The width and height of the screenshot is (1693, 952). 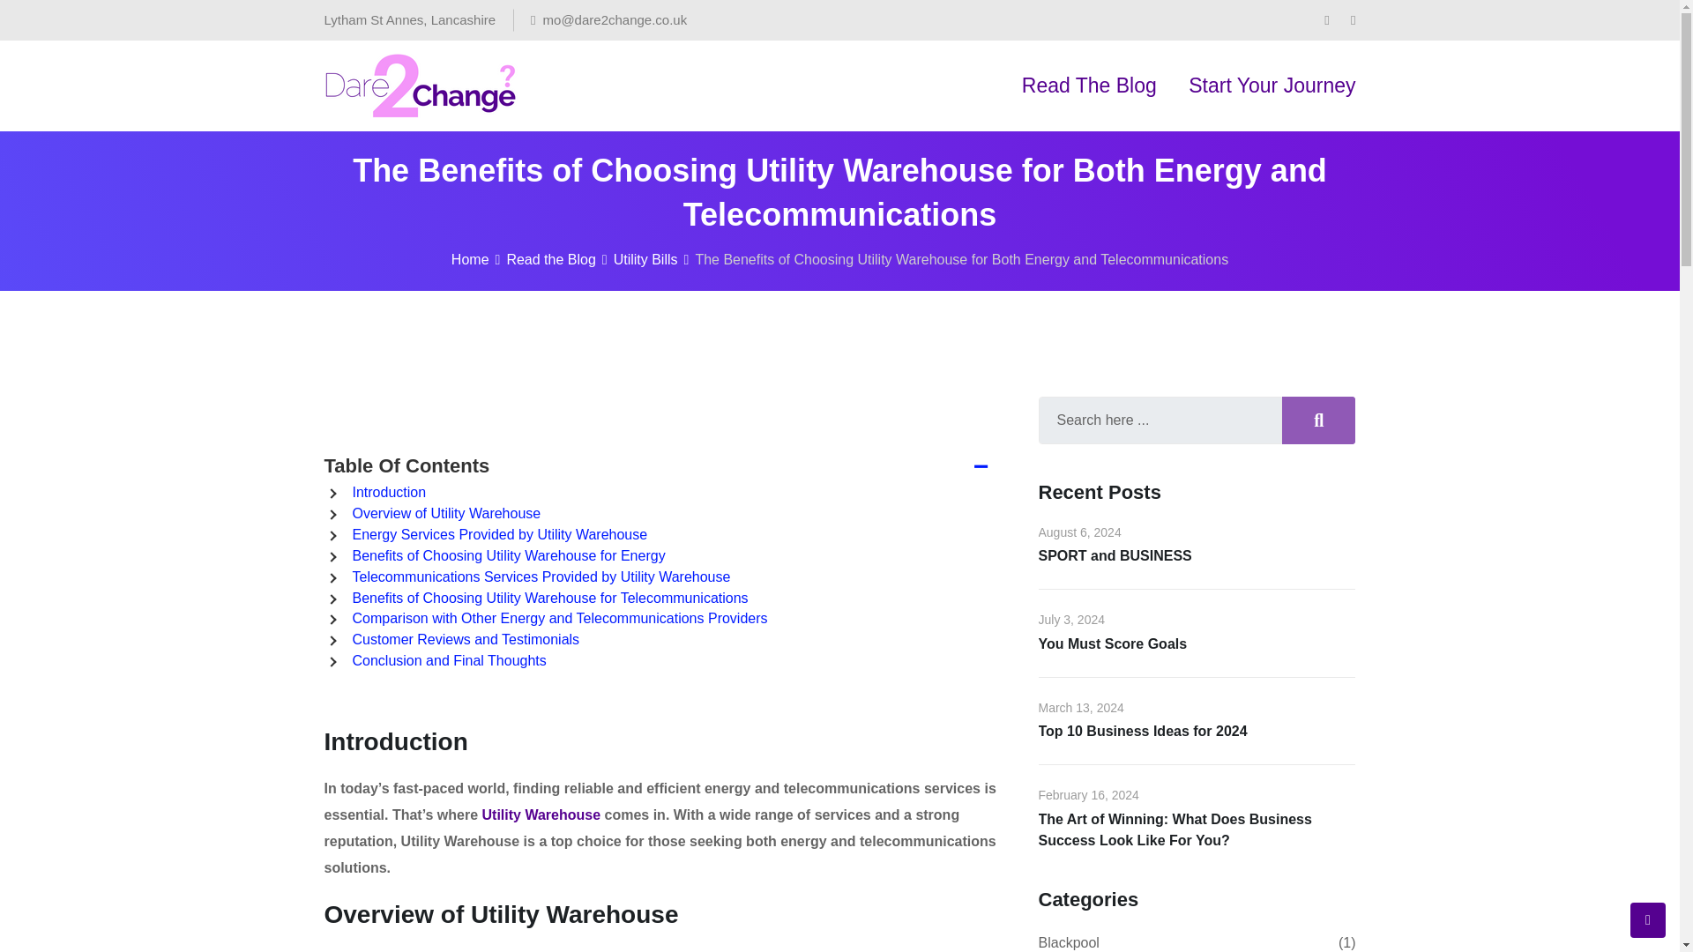 What do you see at coordinates (470, 259) in the screenshot?
I see `Home` at bounding box center [470, 259].